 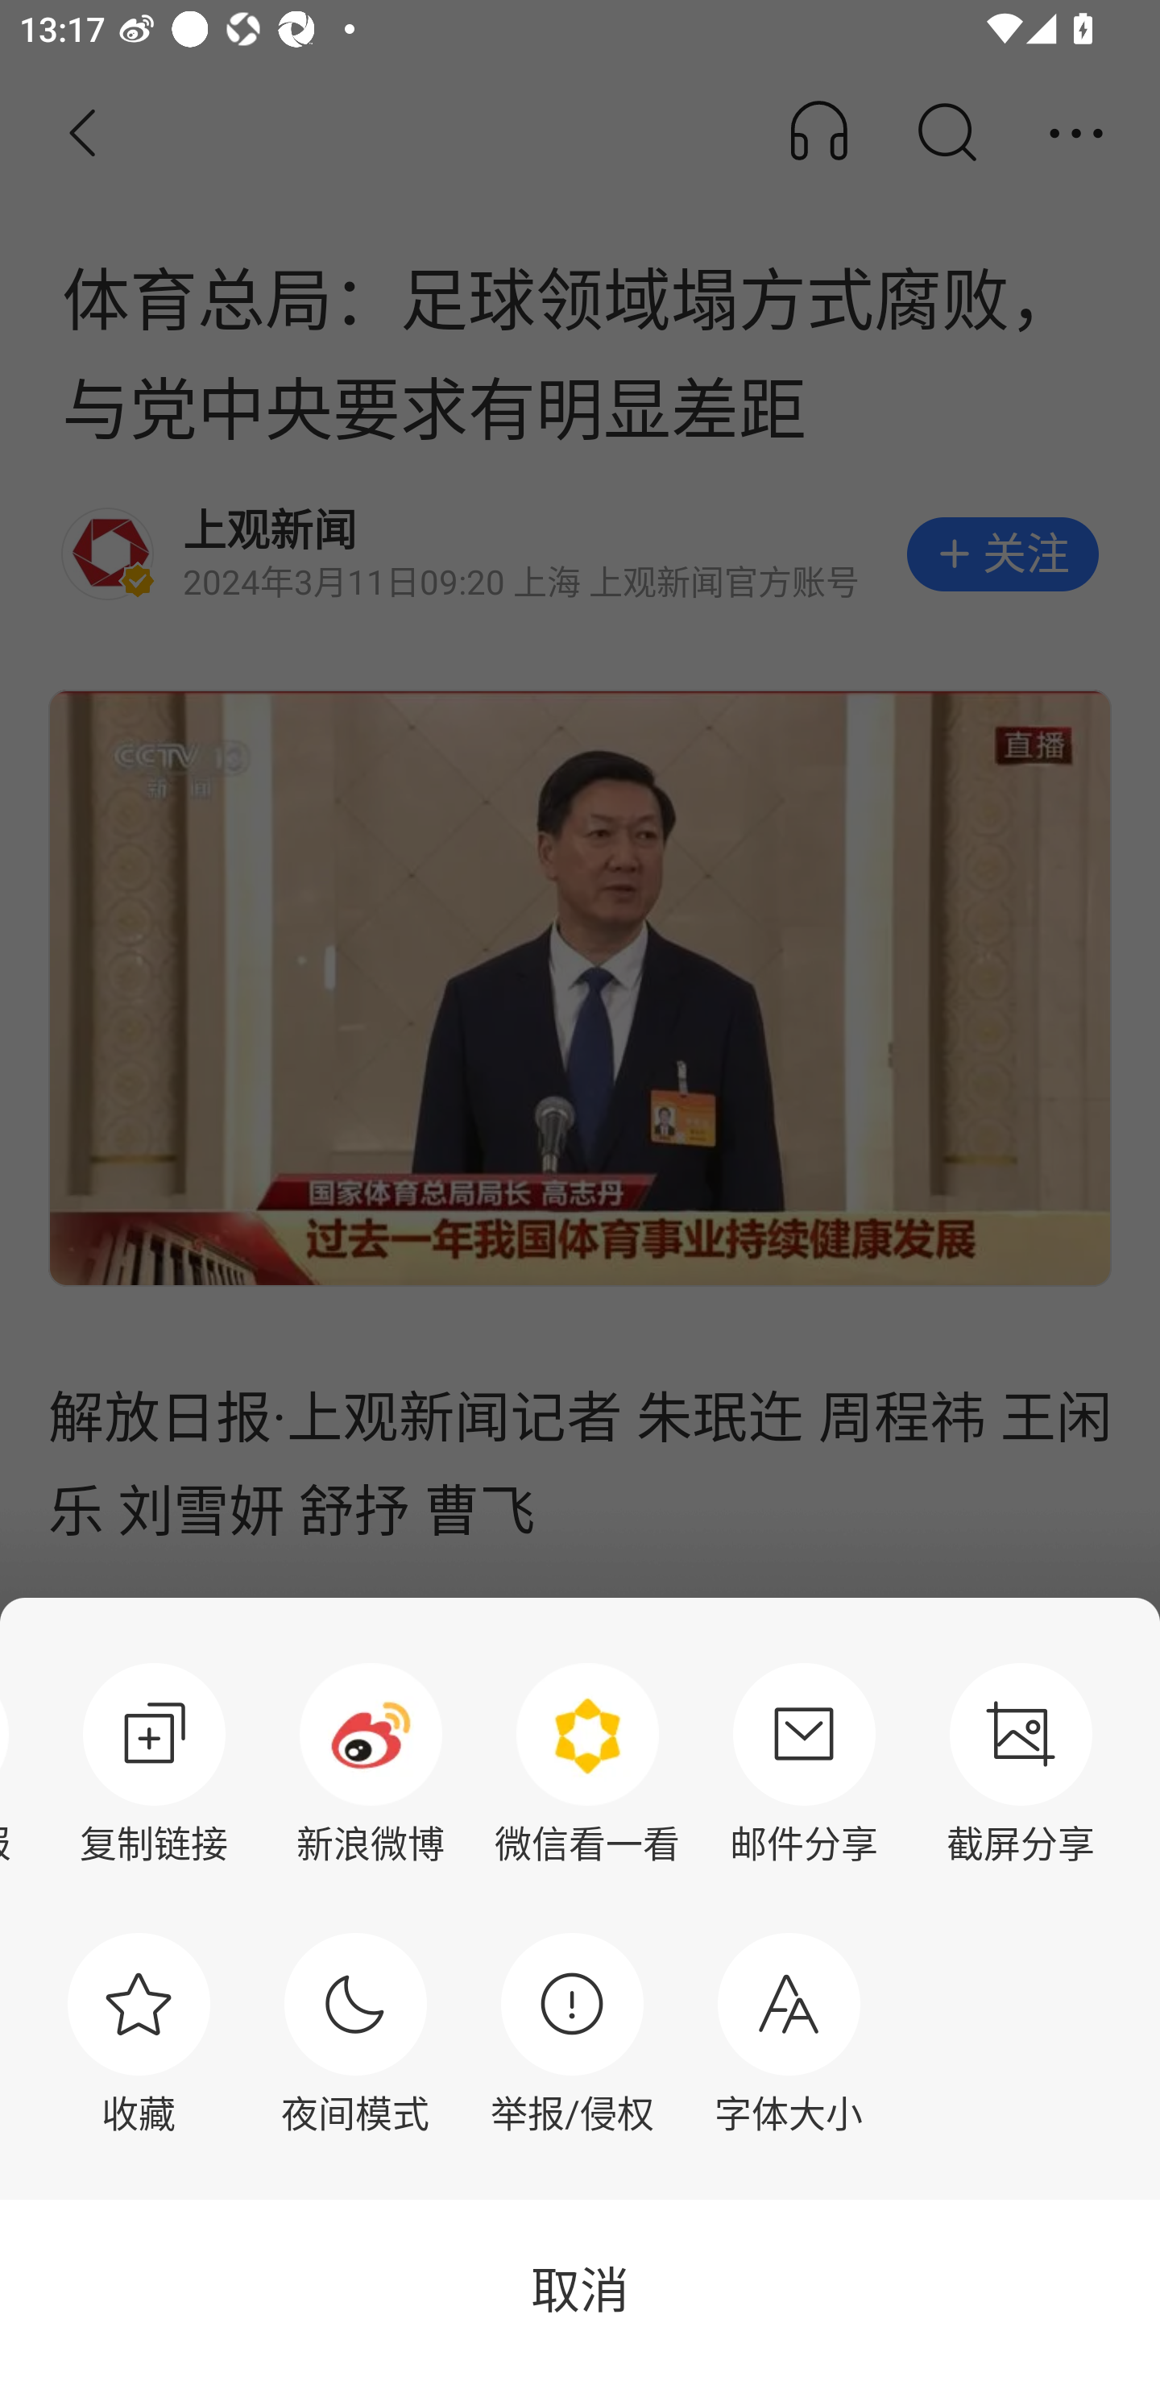 I want to click on  复制链接 复制链接, so click(x=154, y=1765).